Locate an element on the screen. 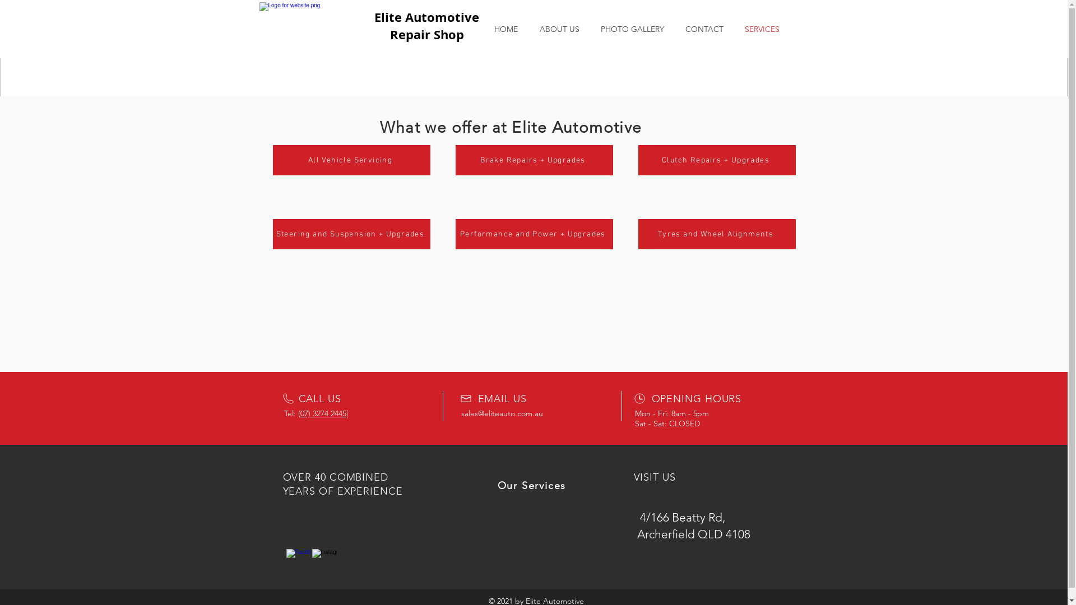 The width and height of the screenshot is (1076, 605). Steering and Suspension + Upgrades is located at coordinates (351, 234).